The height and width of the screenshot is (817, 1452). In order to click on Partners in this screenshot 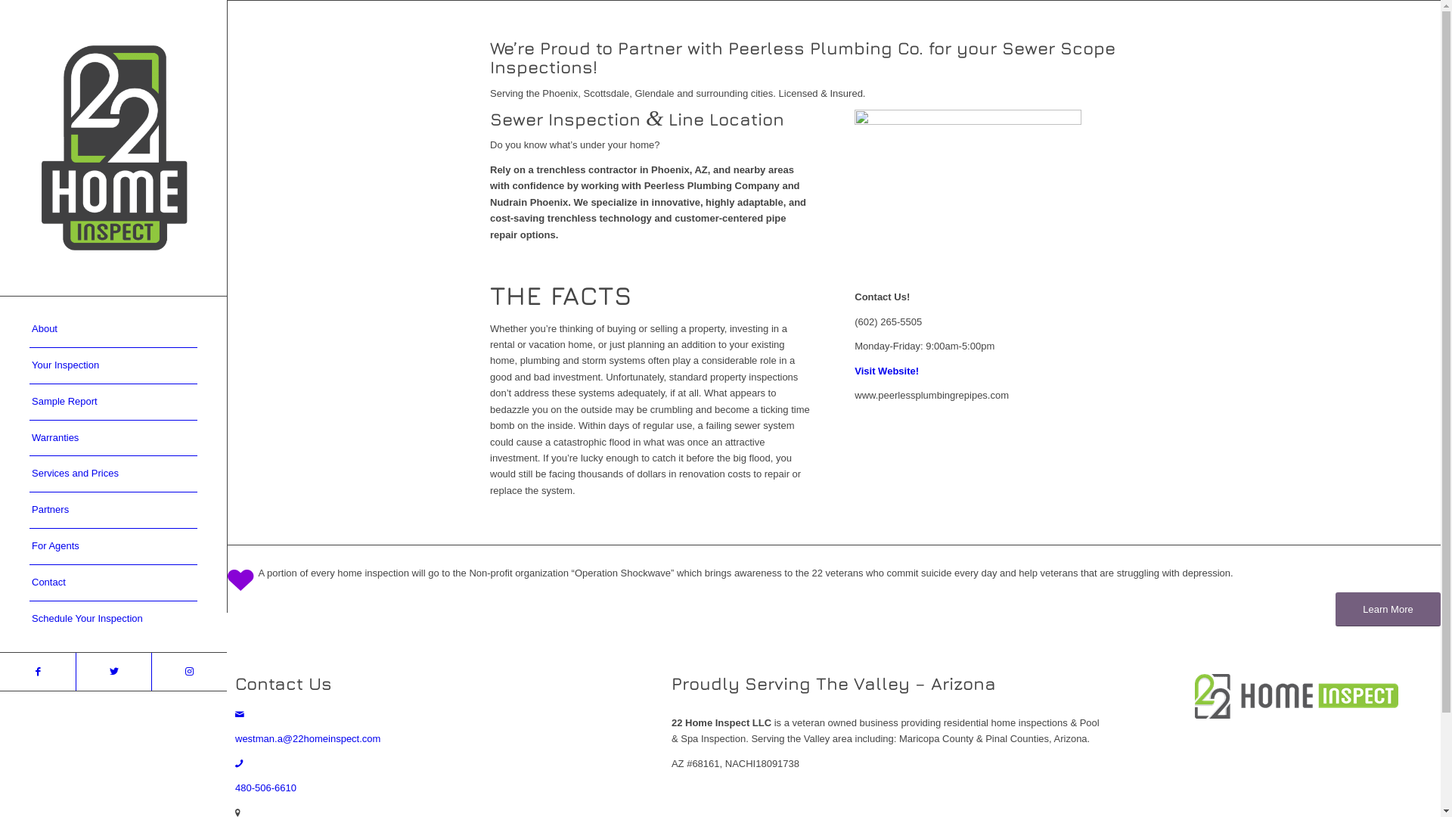, I will do `click(113, 511)`.